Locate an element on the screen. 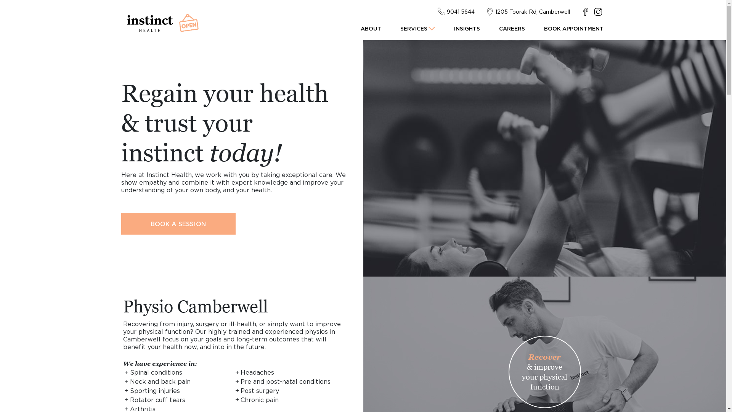 This screenshot has height=412, width=732. CAREERS is located at coordinates (512, 28).